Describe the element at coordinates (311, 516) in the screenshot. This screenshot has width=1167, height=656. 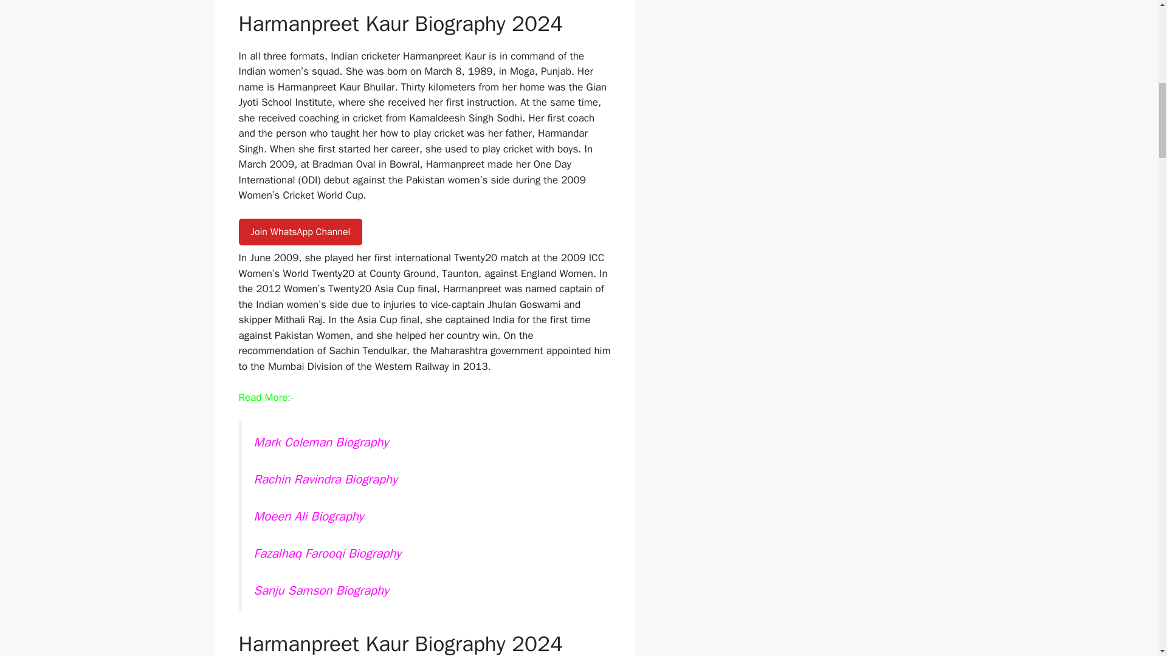
I see `Moeen Ali Biography ` at that location.